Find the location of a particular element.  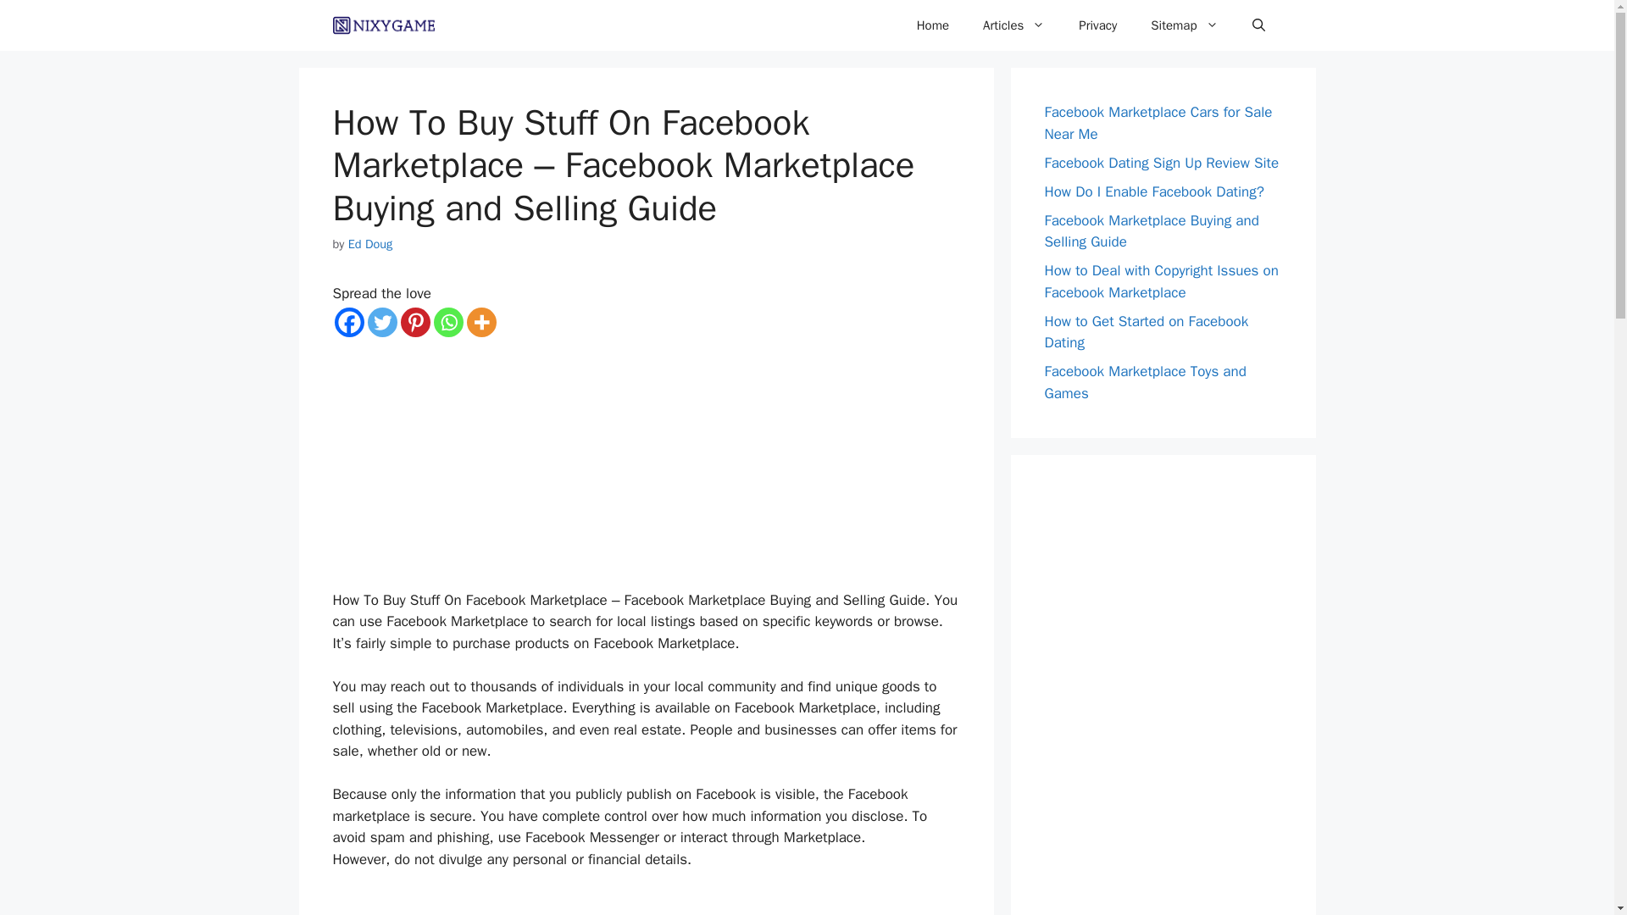

Articles is located at coordinates (1013, 25).